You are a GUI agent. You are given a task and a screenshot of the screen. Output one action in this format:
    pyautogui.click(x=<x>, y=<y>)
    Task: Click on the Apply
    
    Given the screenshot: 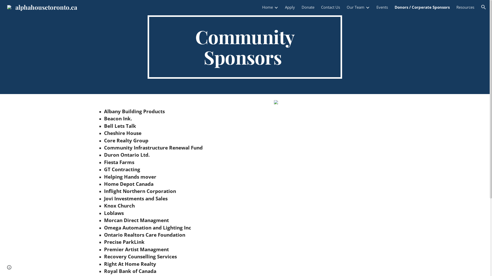 What is the action you would take?
    pyautogui.click(x=290, y=7)
    